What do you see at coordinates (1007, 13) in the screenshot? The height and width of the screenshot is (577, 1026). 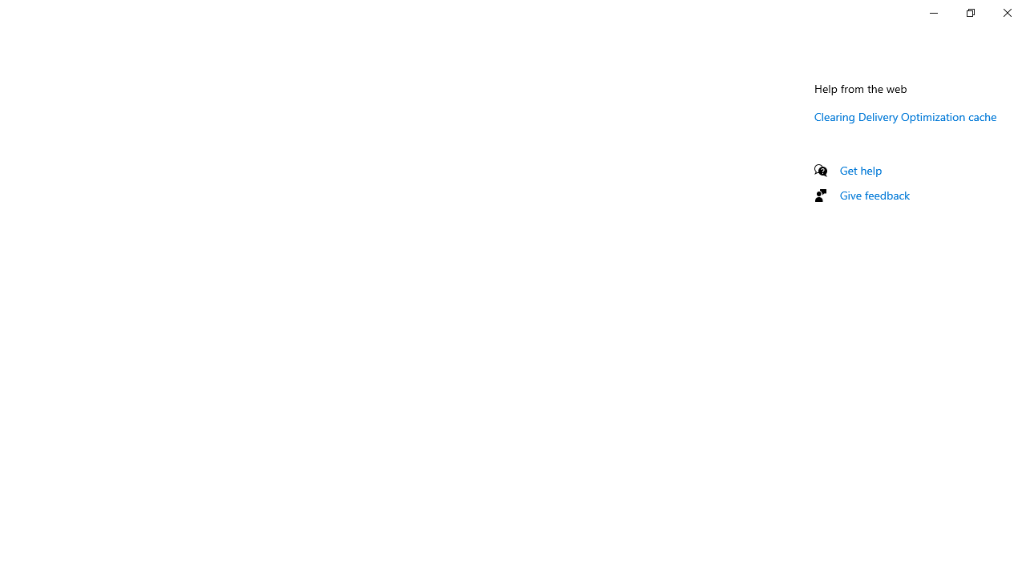 I see `Close Settings` at bounding box center [1007, 13].